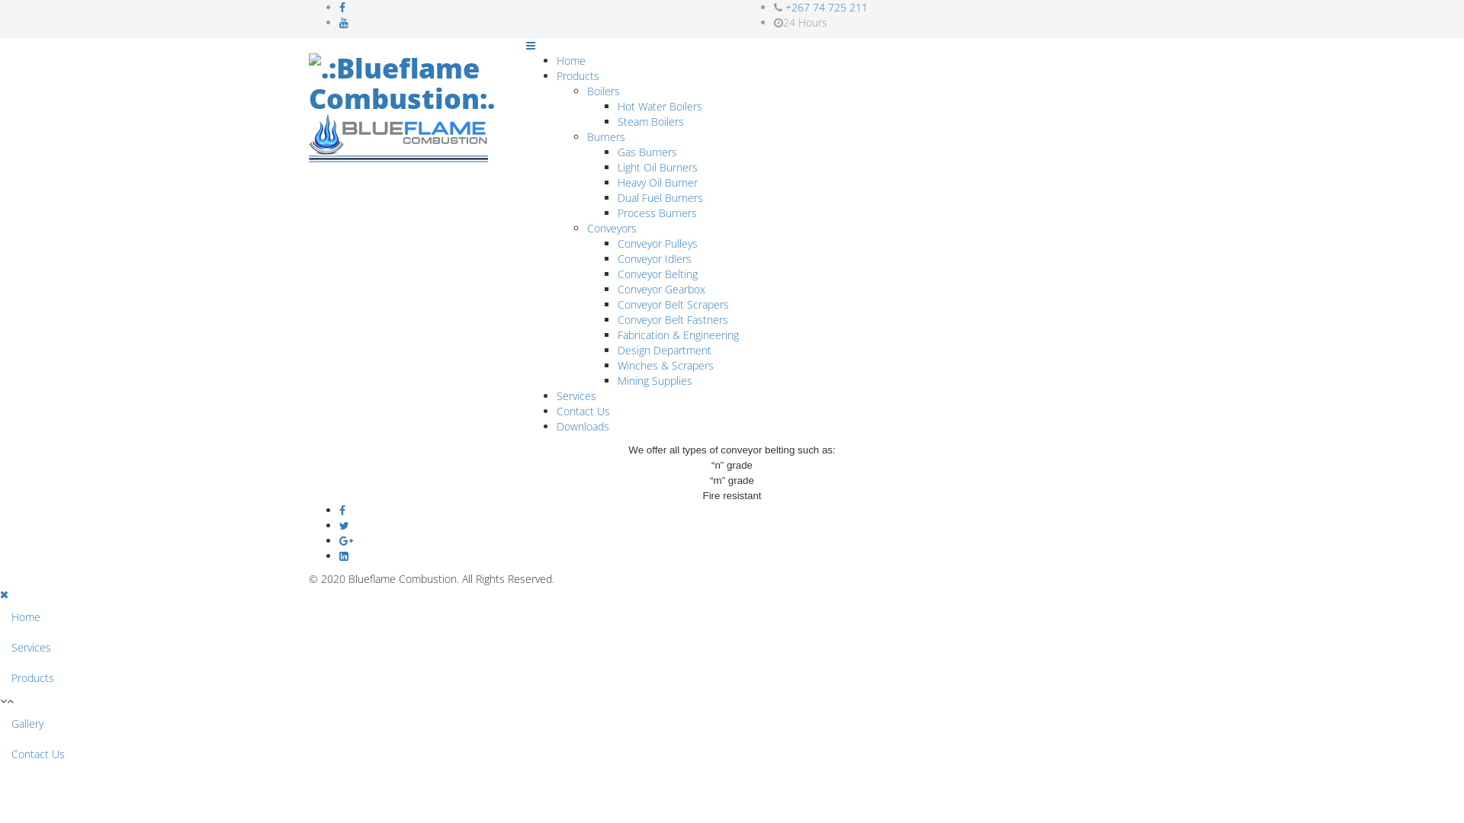  Describe the element at coordinates (660, 107) in the screenshot. I see `Hot Water Boilers` at that location.